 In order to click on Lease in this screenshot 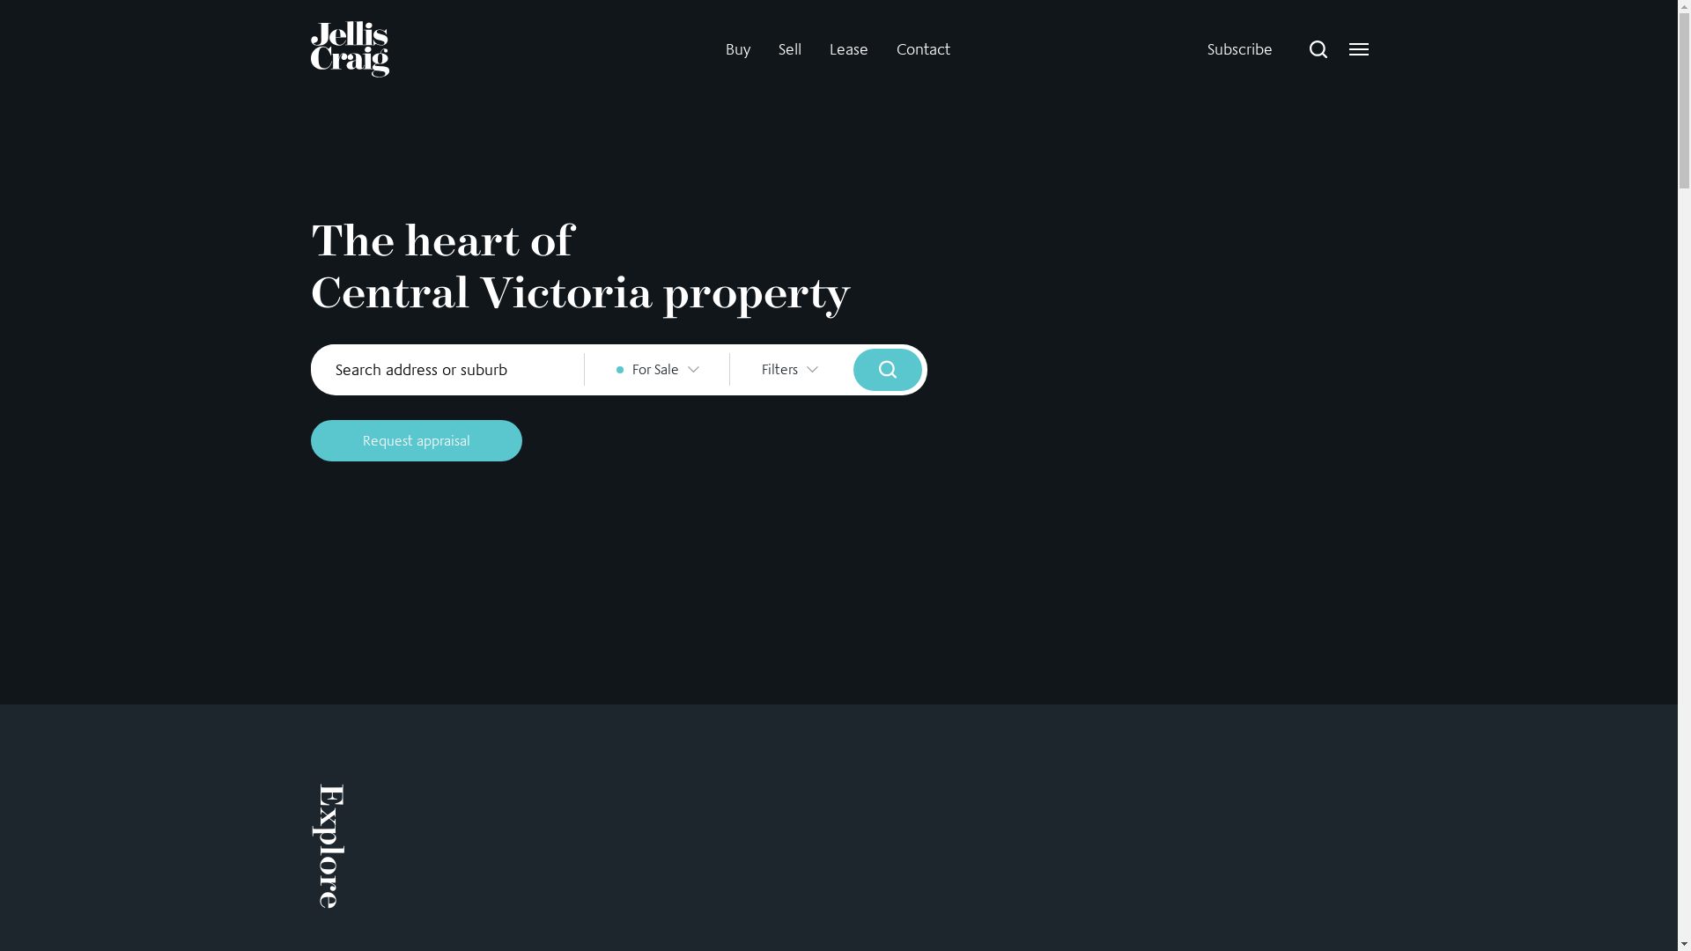, I will do `click(849, 49)`.